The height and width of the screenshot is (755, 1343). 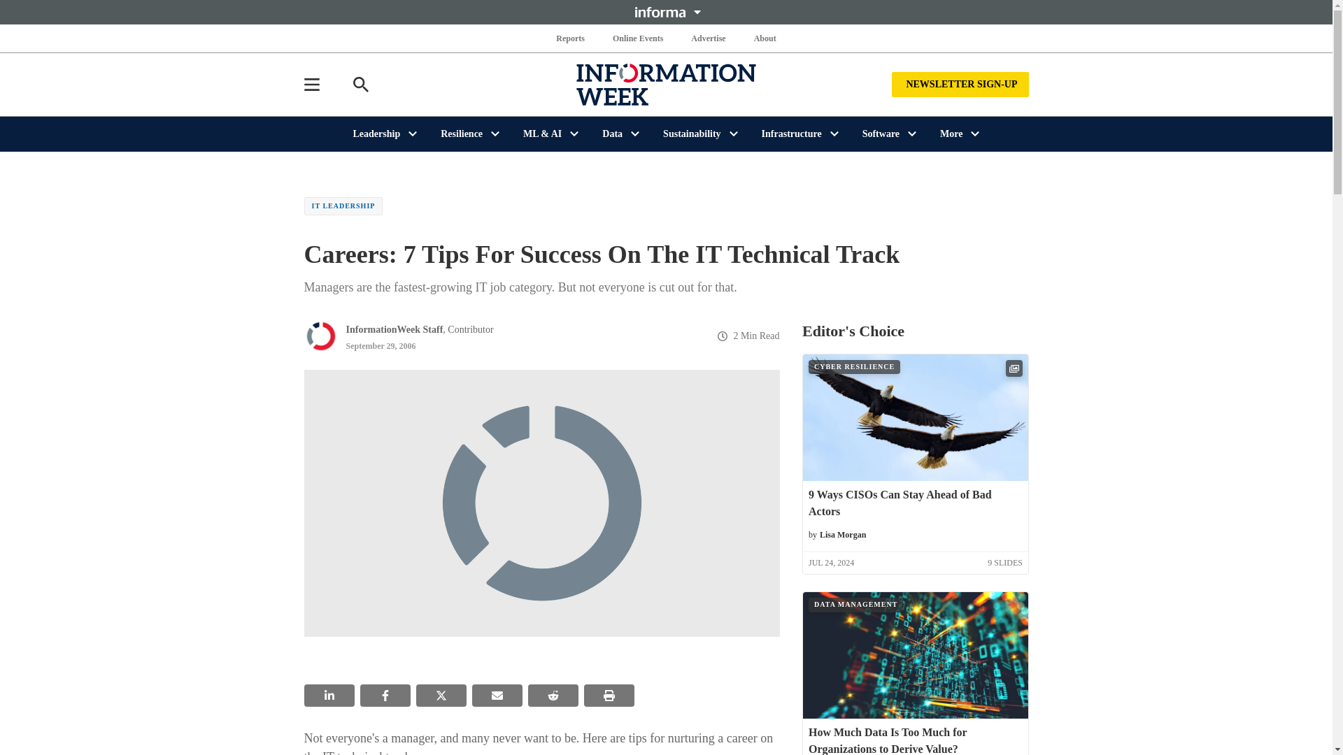 I want to click on NEWSLETTER SIGN-UP, so click(x=960, y=84).